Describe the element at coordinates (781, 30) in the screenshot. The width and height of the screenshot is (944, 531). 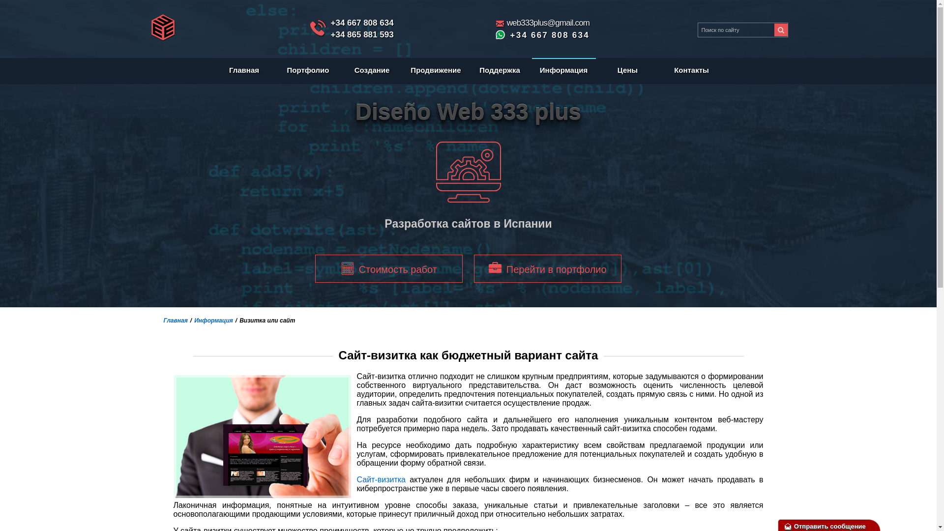
I see `78` at that location.